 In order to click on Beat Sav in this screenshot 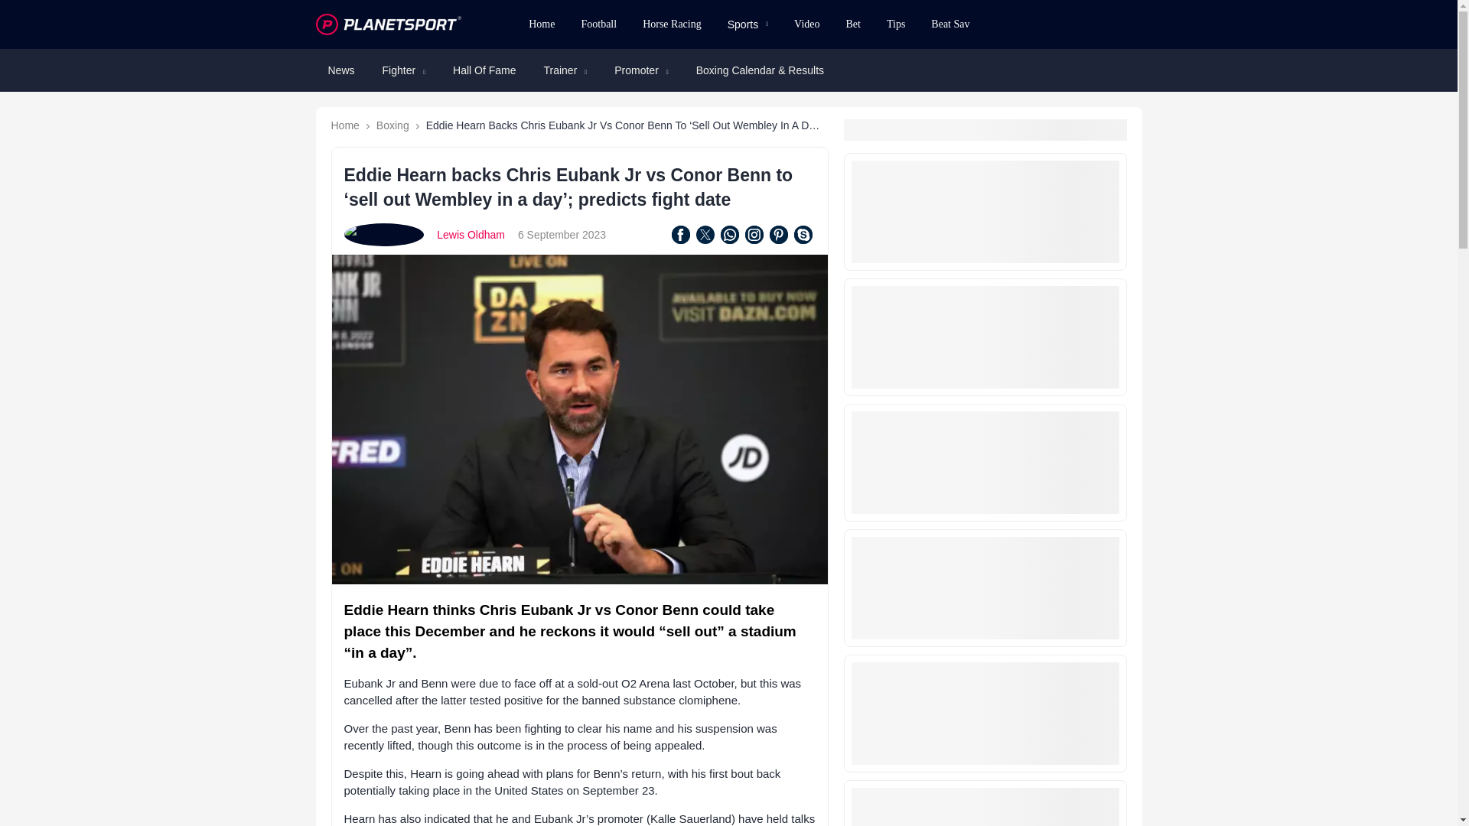, I will do `click(950, 24)`.